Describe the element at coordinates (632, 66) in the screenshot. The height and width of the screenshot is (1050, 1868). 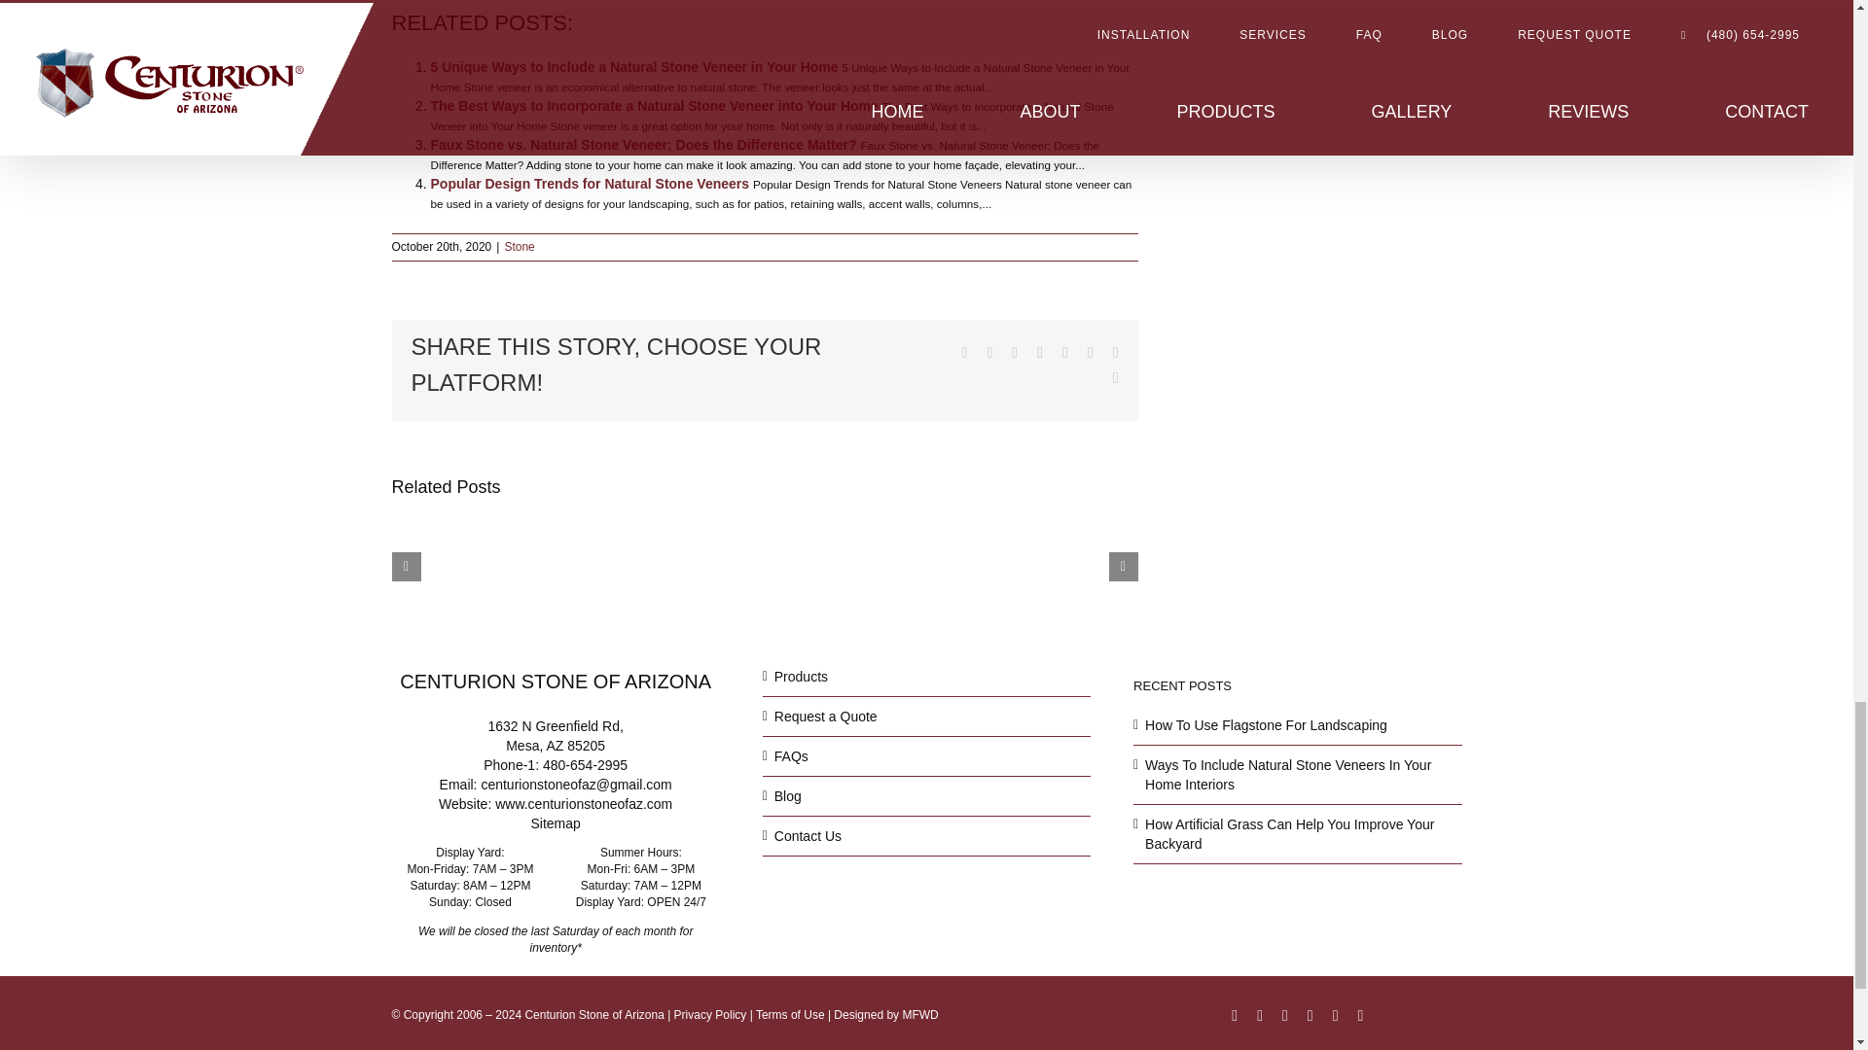
I see `5 Unique Ways to Include a Natural Stone Veneer in Your Home` at that location.